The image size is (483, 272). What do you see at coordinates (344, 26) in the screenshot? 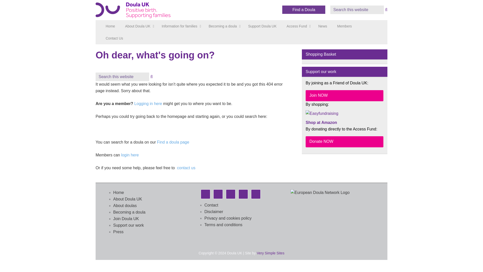
I see `Members` at bounding box center [344, 26].